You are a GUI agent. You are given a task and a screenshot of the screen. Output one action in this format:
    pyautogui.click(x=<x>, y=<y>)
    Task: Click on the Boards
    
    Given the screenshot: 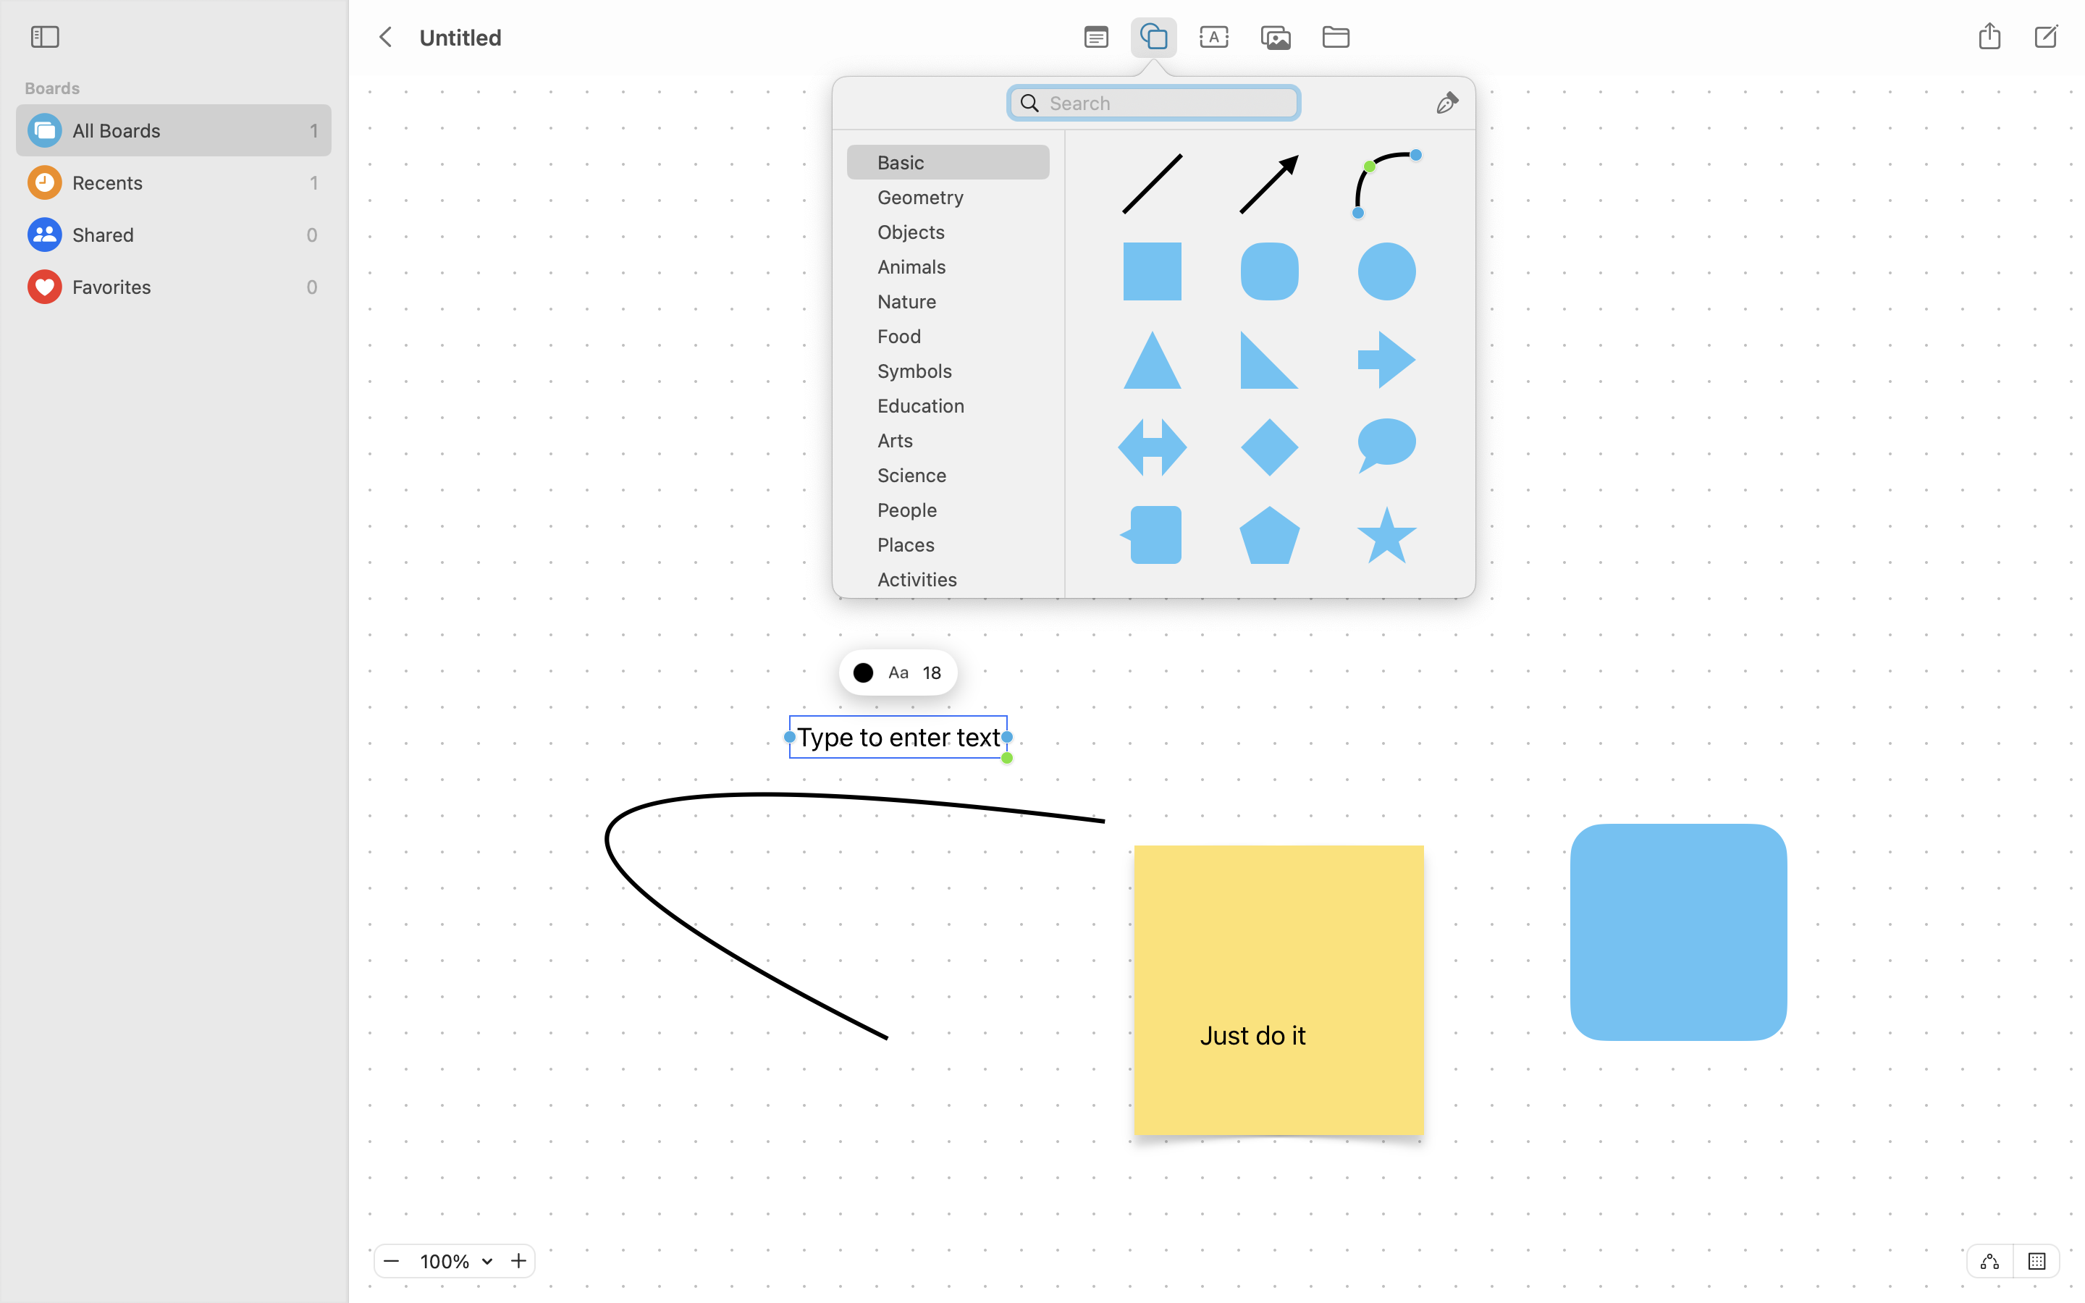 What is the action you would take?
    pyautogui.click(x=182, y=88)
    